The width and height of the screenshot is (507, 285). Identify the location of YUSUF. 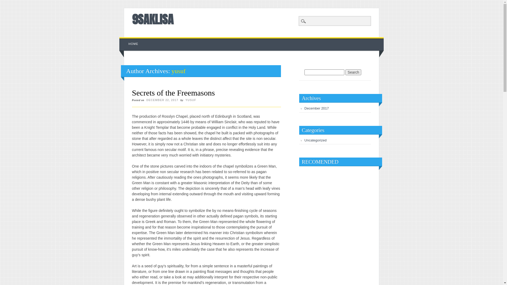
(191, 100).